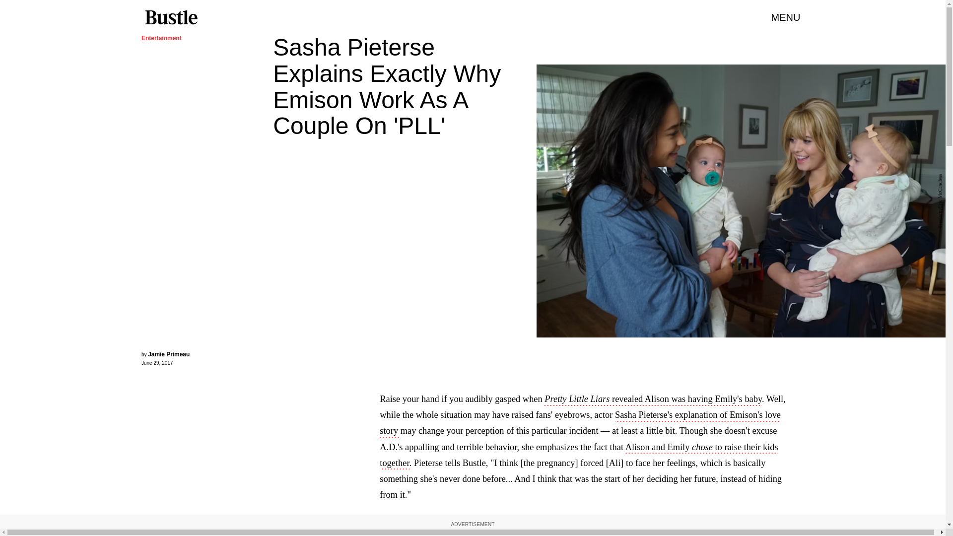 Image resolution: width=953 pixels, height=536 pixels. What do you see at coordinates (169, 354) in the screenshot?
I see `Jamie Primeau` at bounding box center [169, 354].